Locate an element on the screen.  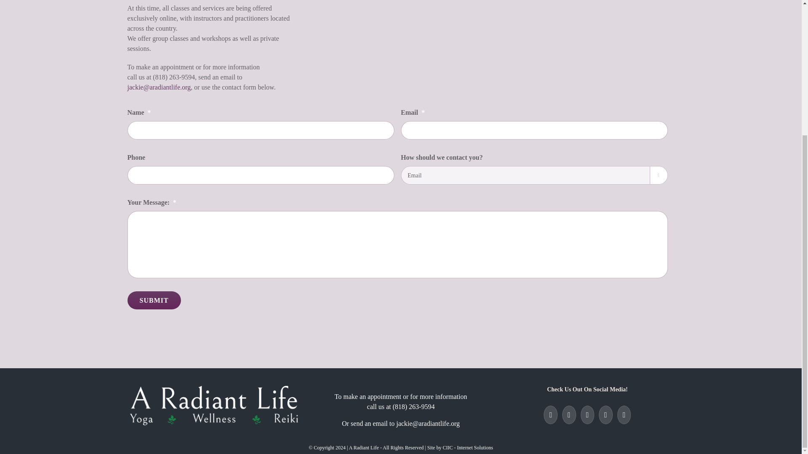
Submit is located at coordinates (153, 300).